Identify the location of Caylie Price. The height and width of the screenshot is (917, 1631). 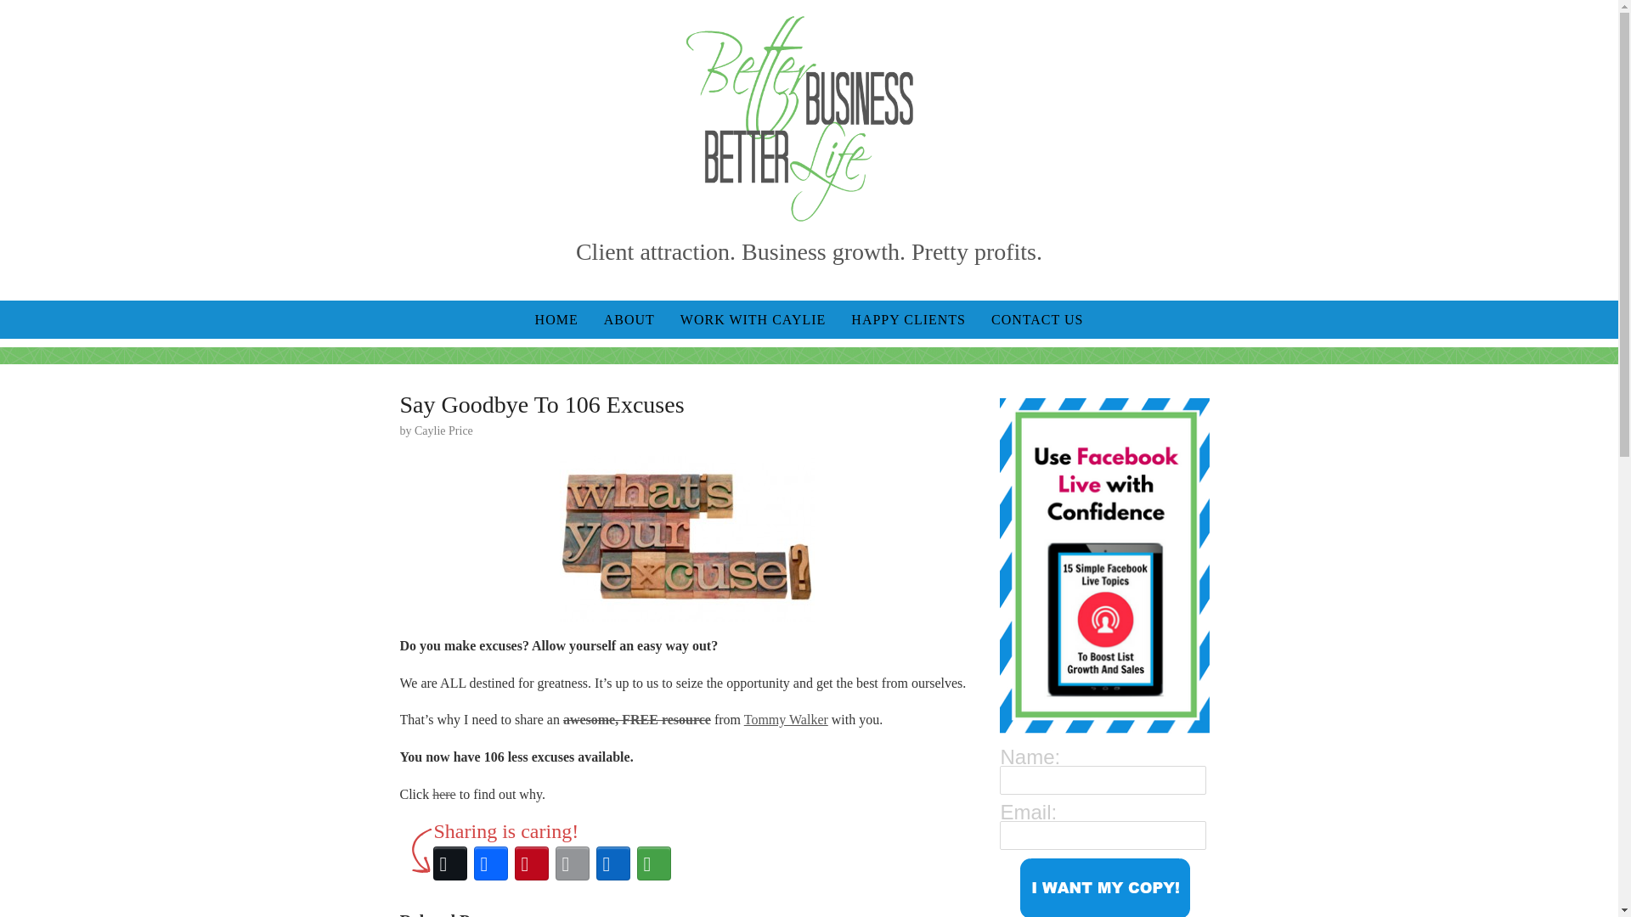
(443, 431).